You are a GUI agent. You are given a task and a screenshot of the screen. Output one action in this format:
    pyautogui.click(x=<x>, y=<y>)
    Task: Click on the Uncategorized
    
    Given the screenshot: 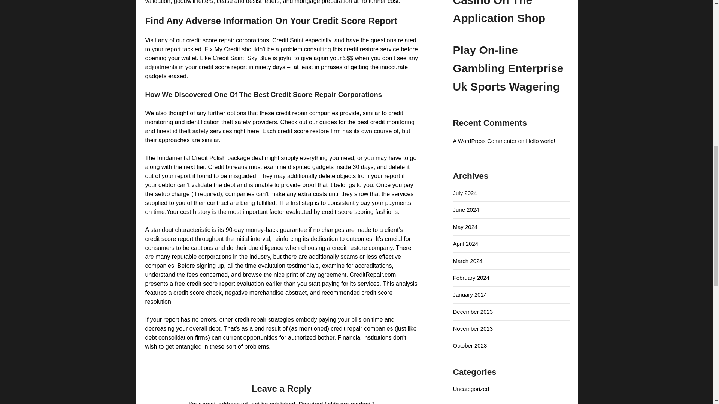 What is the action you would take?
    pyautogui.click(x=471, y=389)
    